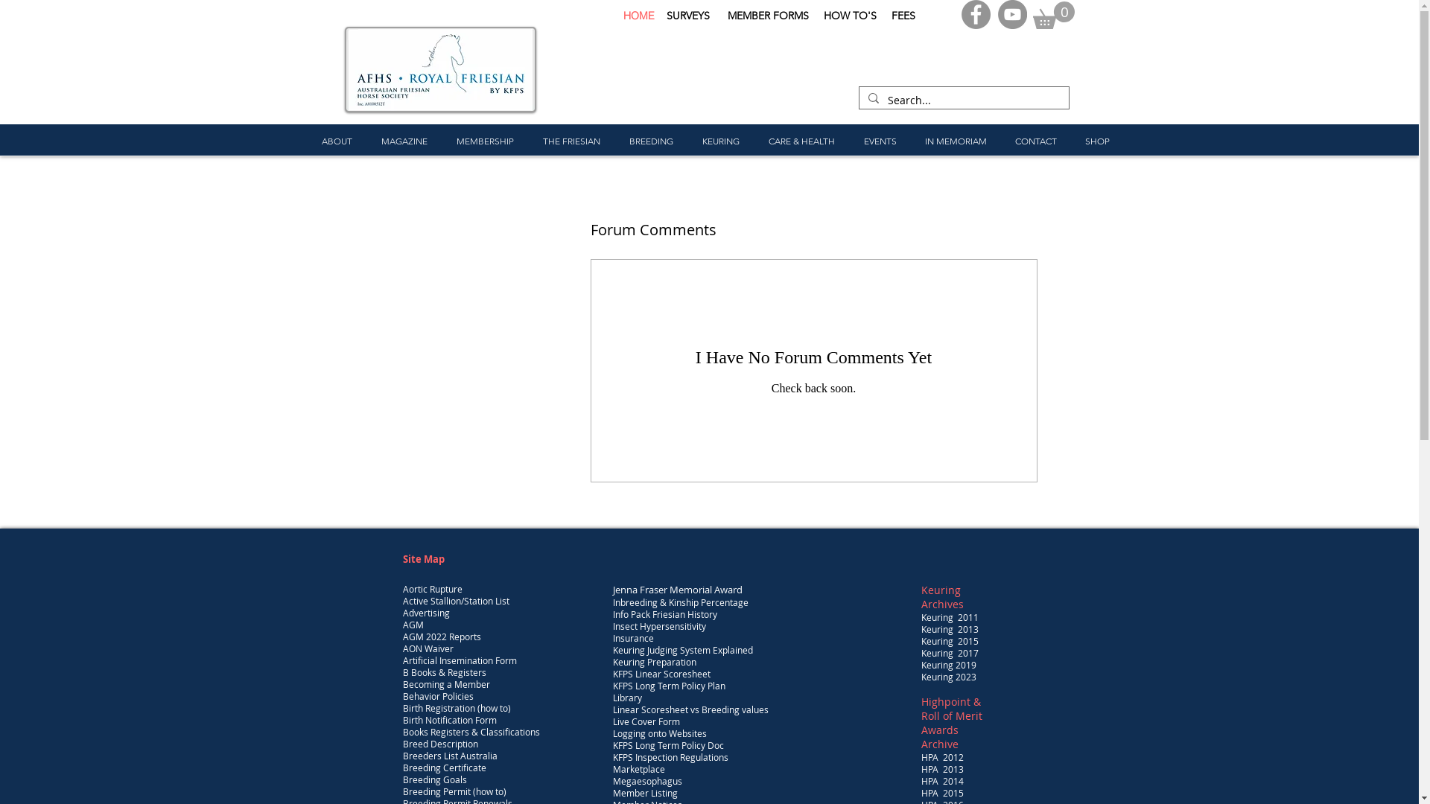 The height and width of the screenshot is (804, 1430). I want to click on Birth Notification Form, so click(449, 720).